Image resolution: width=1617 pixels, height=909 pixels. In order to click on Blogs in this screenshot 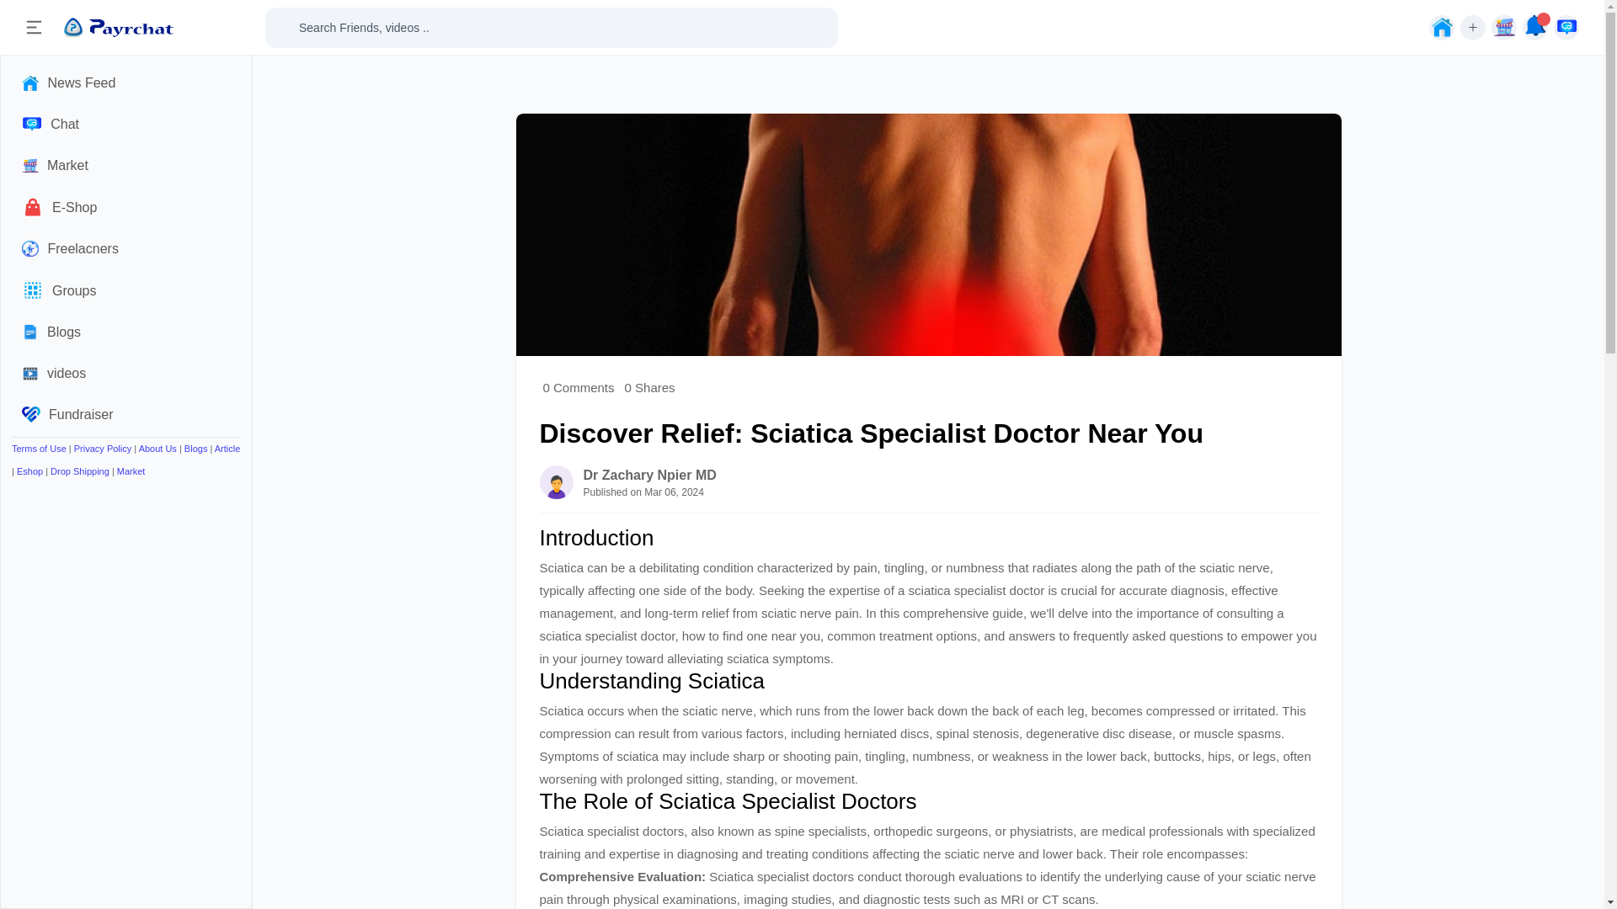, I will do `click(126, 332)`.